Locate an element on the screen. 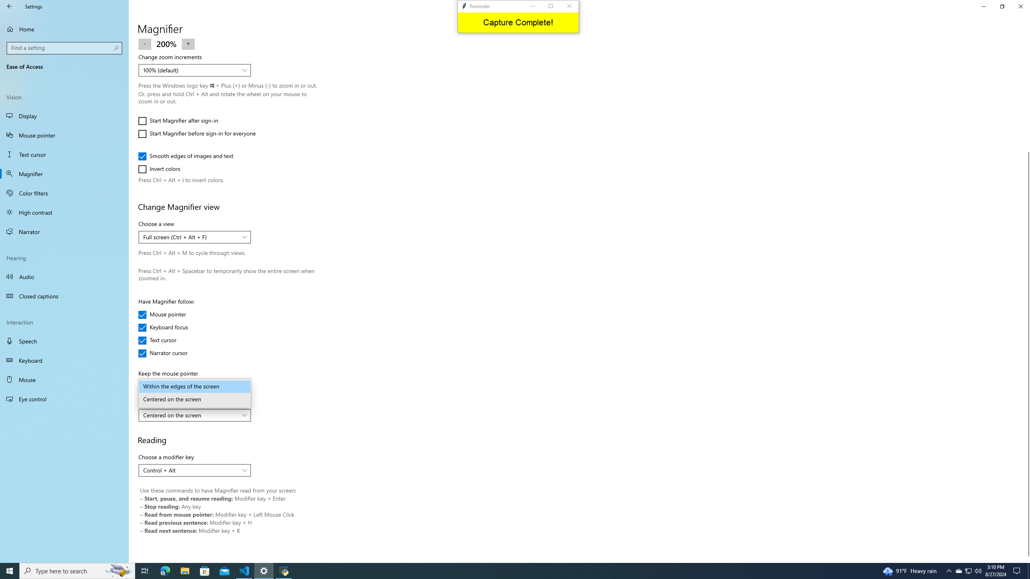 This screenshot has width=1030, height=579. Zoom in is located at coordinates (188, 43).